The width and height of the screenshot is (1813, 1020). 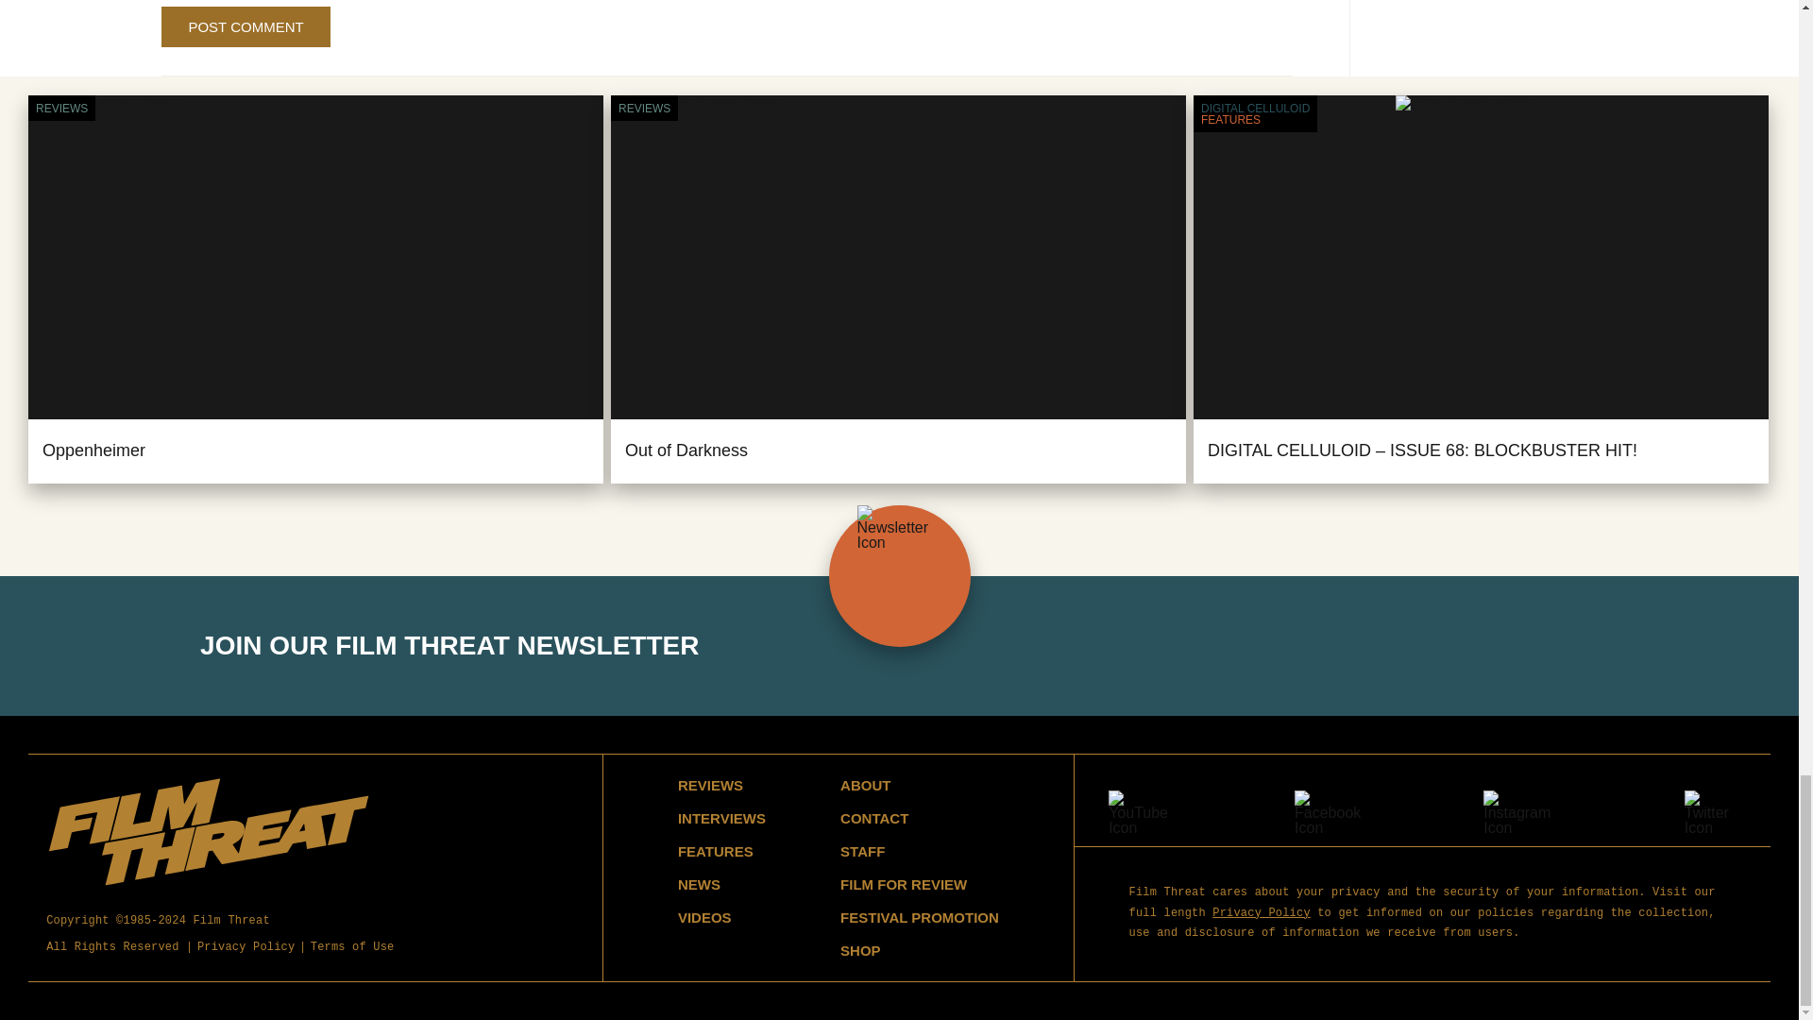 What do you see at coordinates (61, 108) in the screenshot?
I see `Reviews` at bounding box center [61, 108].